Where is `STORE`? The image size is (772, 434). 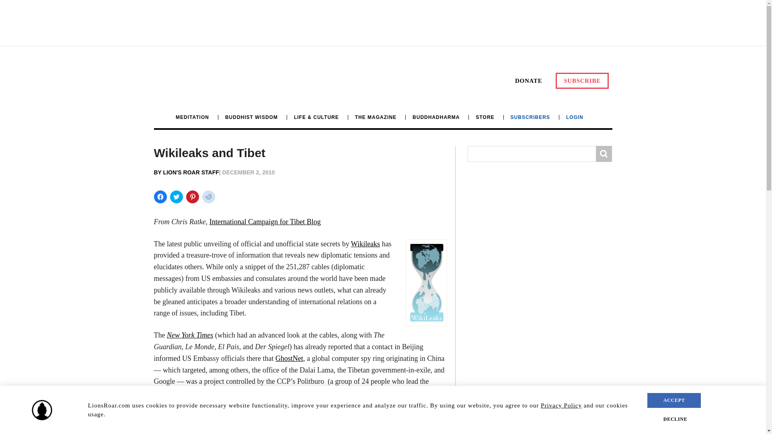 STORE is located at coordinates (485, 117).